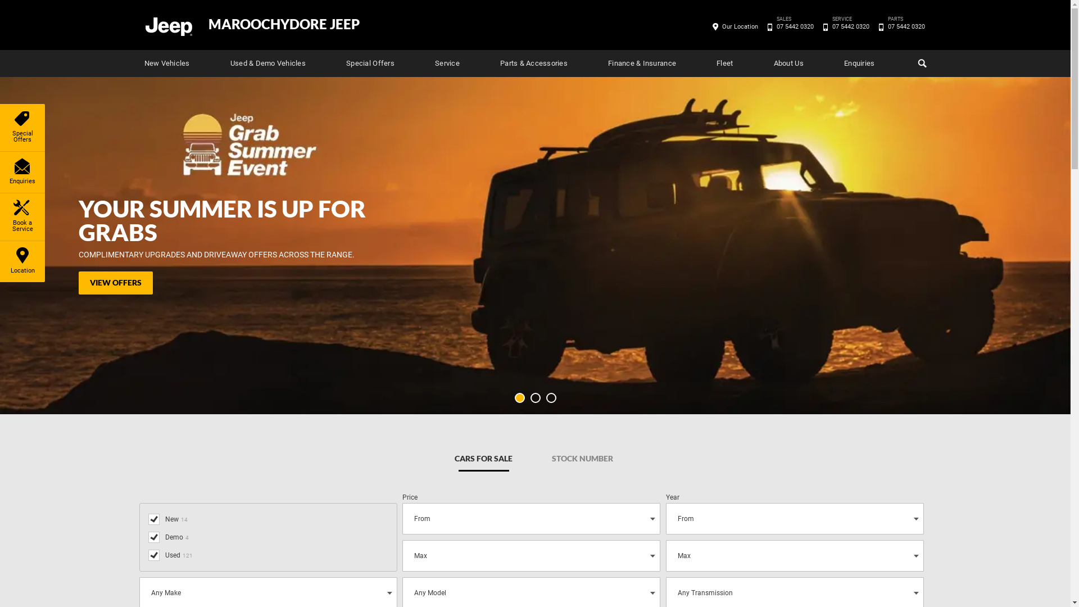 This screenshot has width=1079, height=607. Describe the element at coordinates (534, 64) in the screenshot. I see `Parts & Accessories` at that location.